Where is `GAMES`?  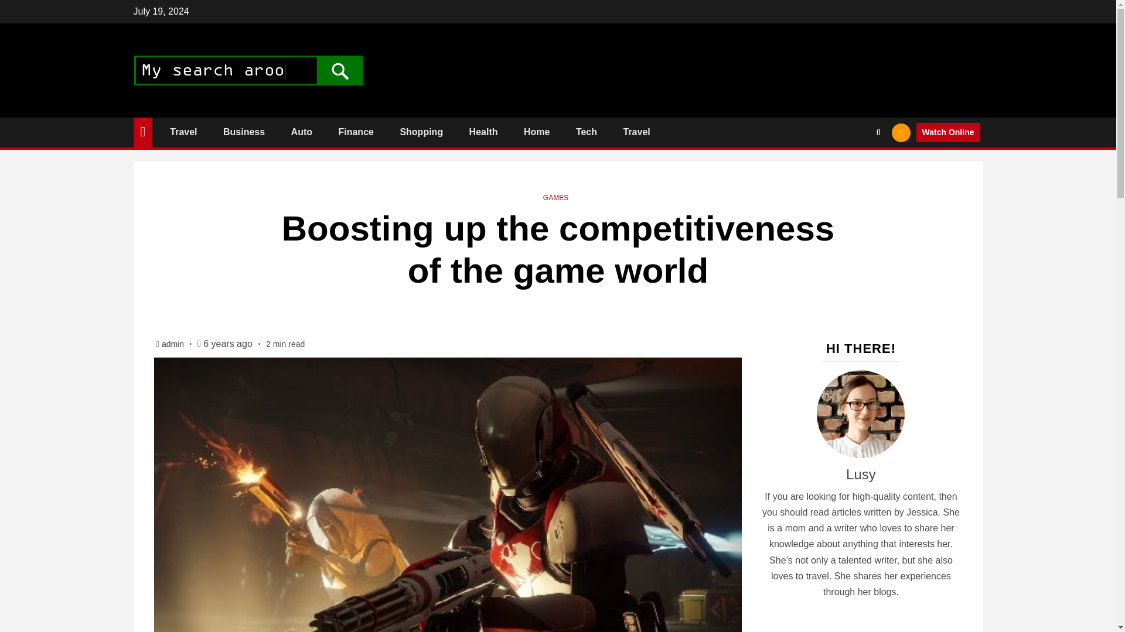
GAMES is located at coordinates (555, 197).